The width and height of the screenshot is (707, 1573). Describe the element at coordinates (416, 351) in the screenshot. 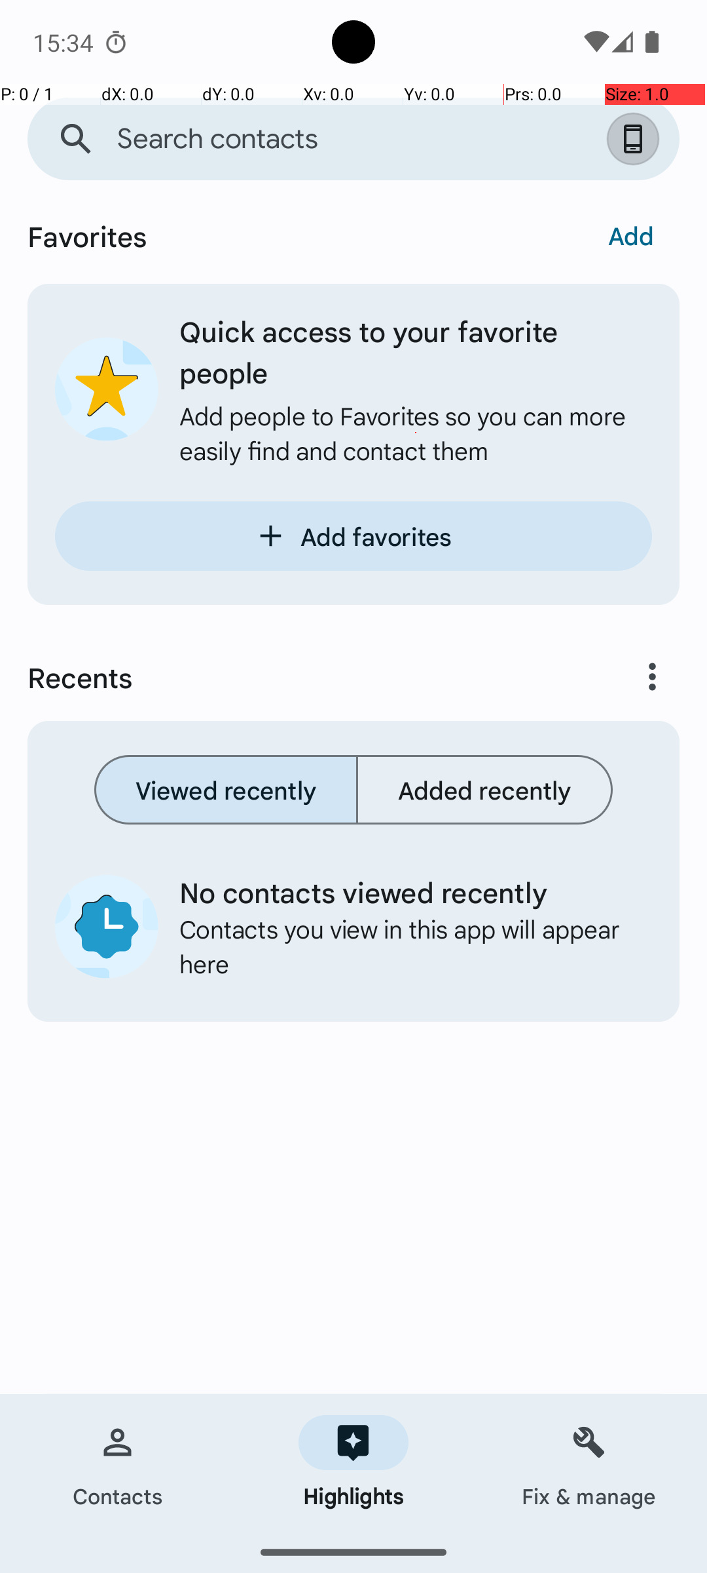

I see `Quick access to your favorite people` at that location.